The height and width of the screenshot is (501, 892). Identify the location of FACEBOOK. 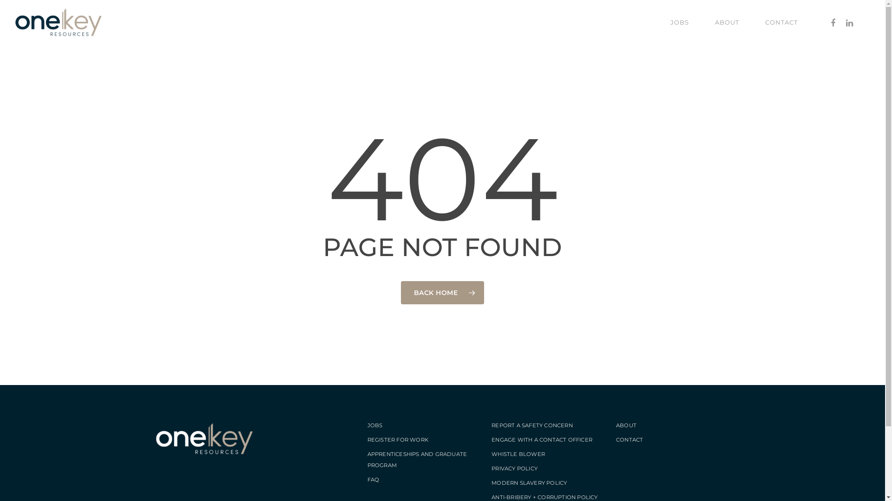
(833, 22).